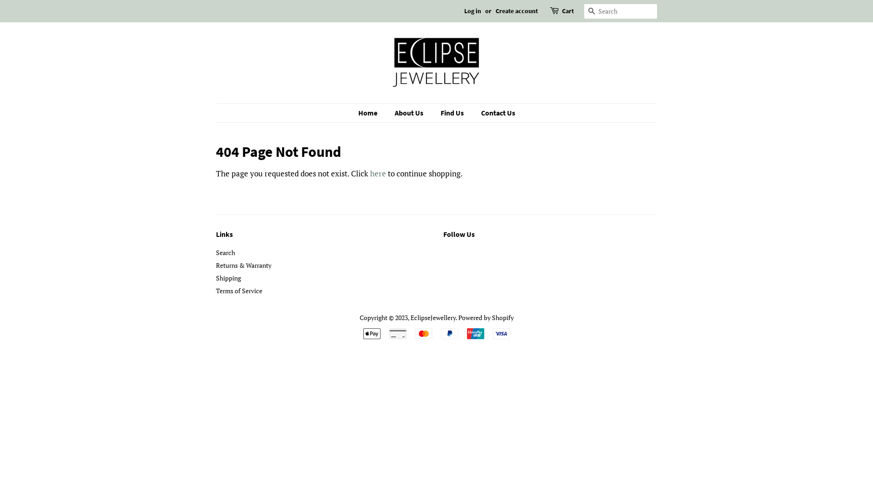  Describe the element at coordinates (486, 317) in the screenshot. I see `Powered by Shopify` at that location.